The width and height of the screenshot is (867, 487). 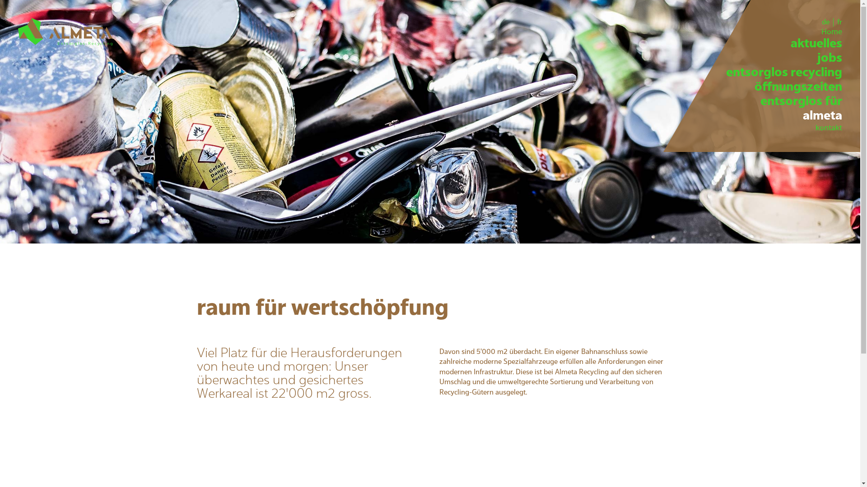 What do you see at coordinates (825, 23) in the screenshot?
I see `de` at bounding box center [825, 23].